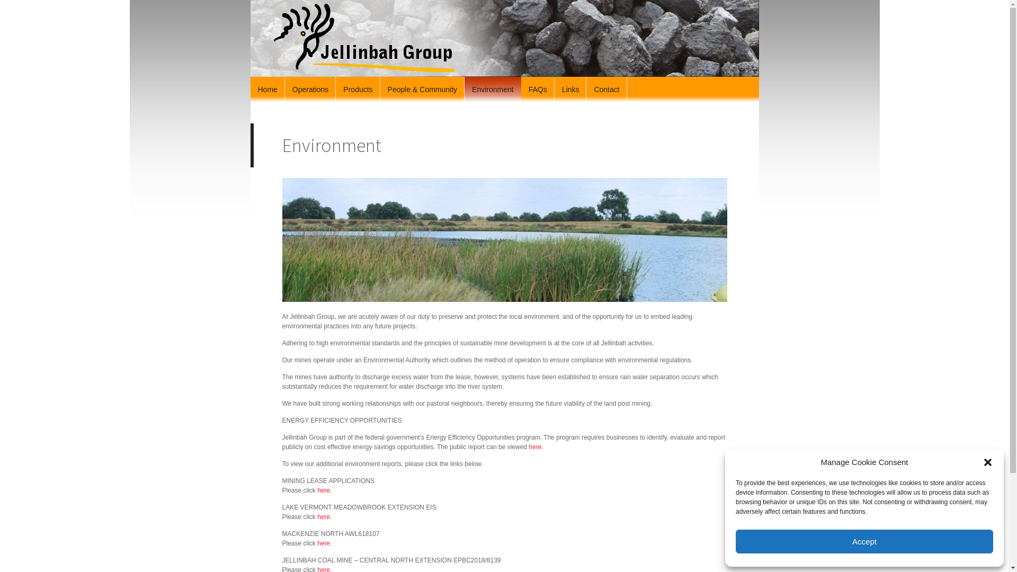 The height and width of the screenshot is (572, 1017). I want to click on here, so click(535, 447).